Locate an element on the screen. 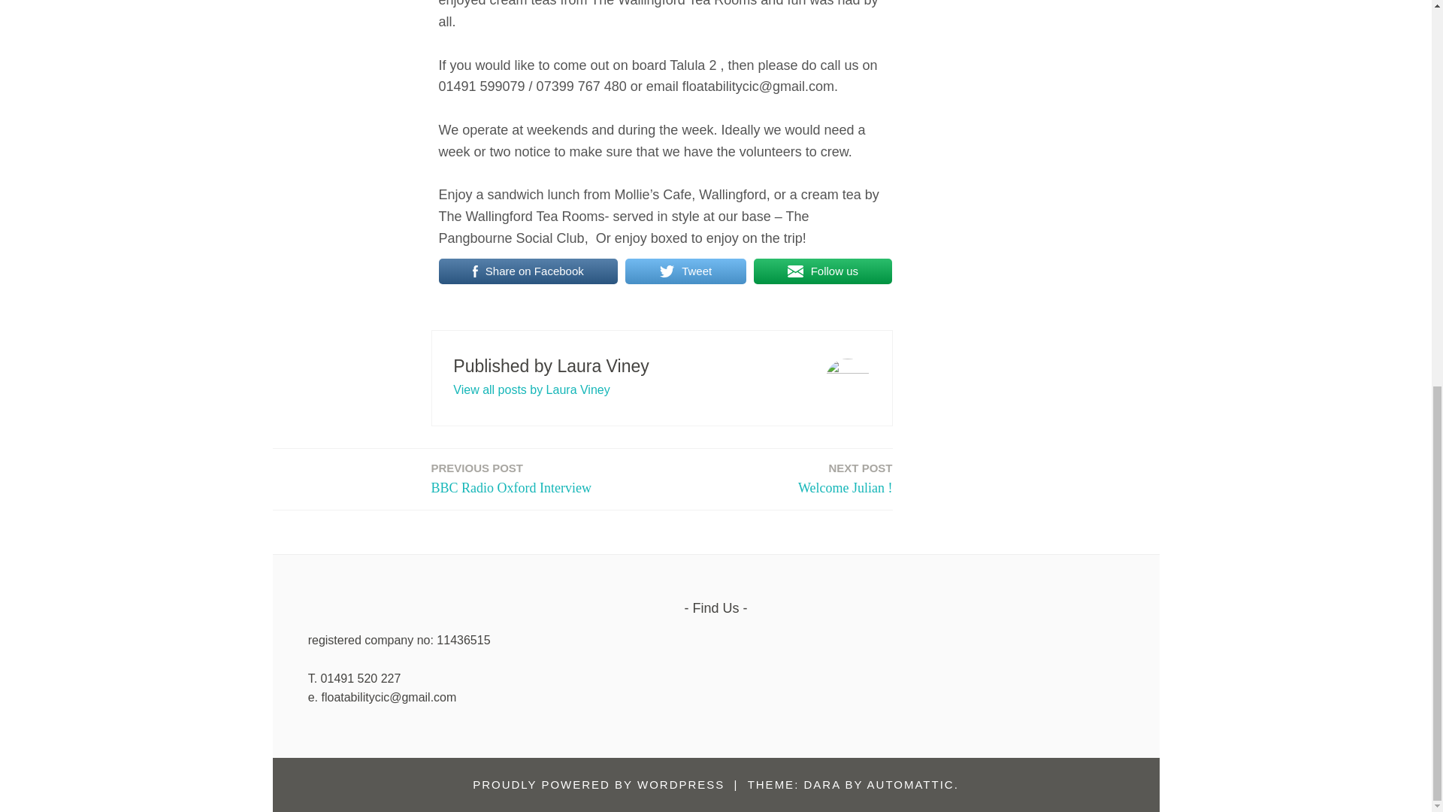 The height and width of the screenshot is (812, 1443). AUTOMATTIC is located at coordinates (845, 480).